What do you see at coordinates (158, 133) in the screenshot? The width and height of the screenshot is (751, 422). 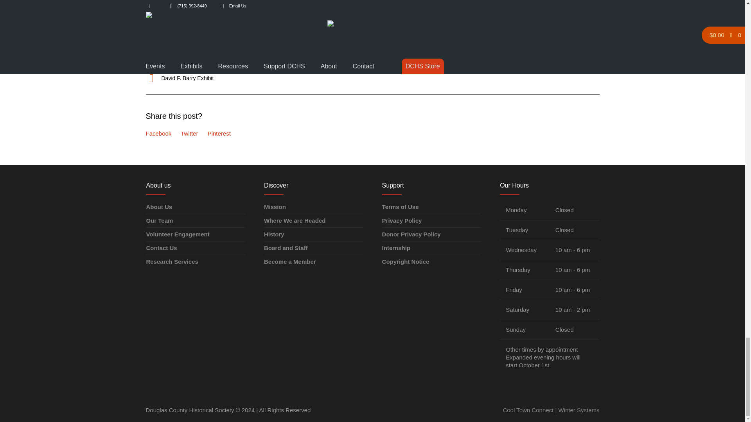 I see `Facebook` at bounding box center [158, 133].